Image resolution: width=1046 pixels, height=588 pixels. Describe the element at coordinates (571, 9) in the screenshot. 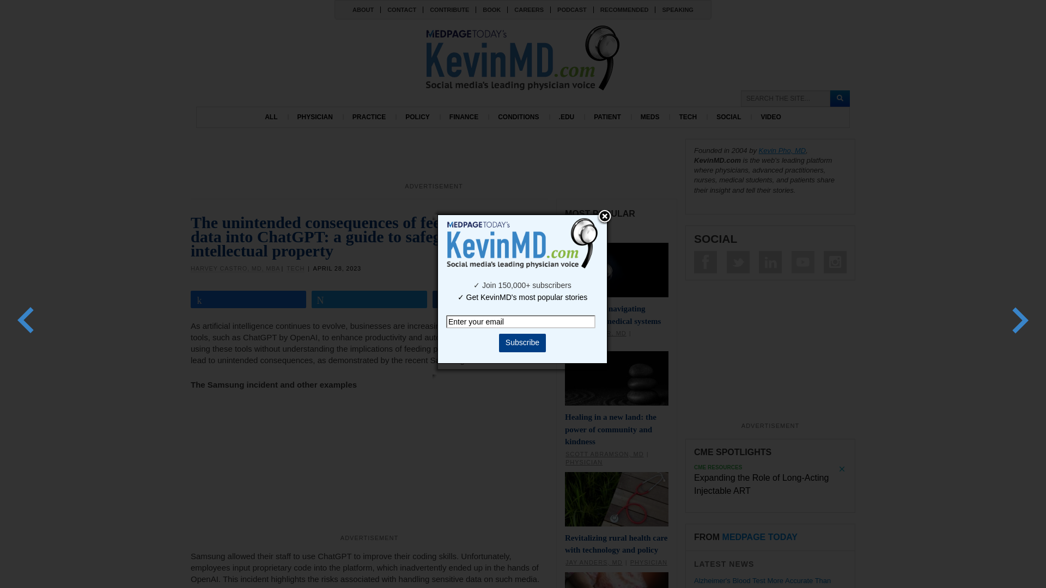

I see `PODCAST` at that location.